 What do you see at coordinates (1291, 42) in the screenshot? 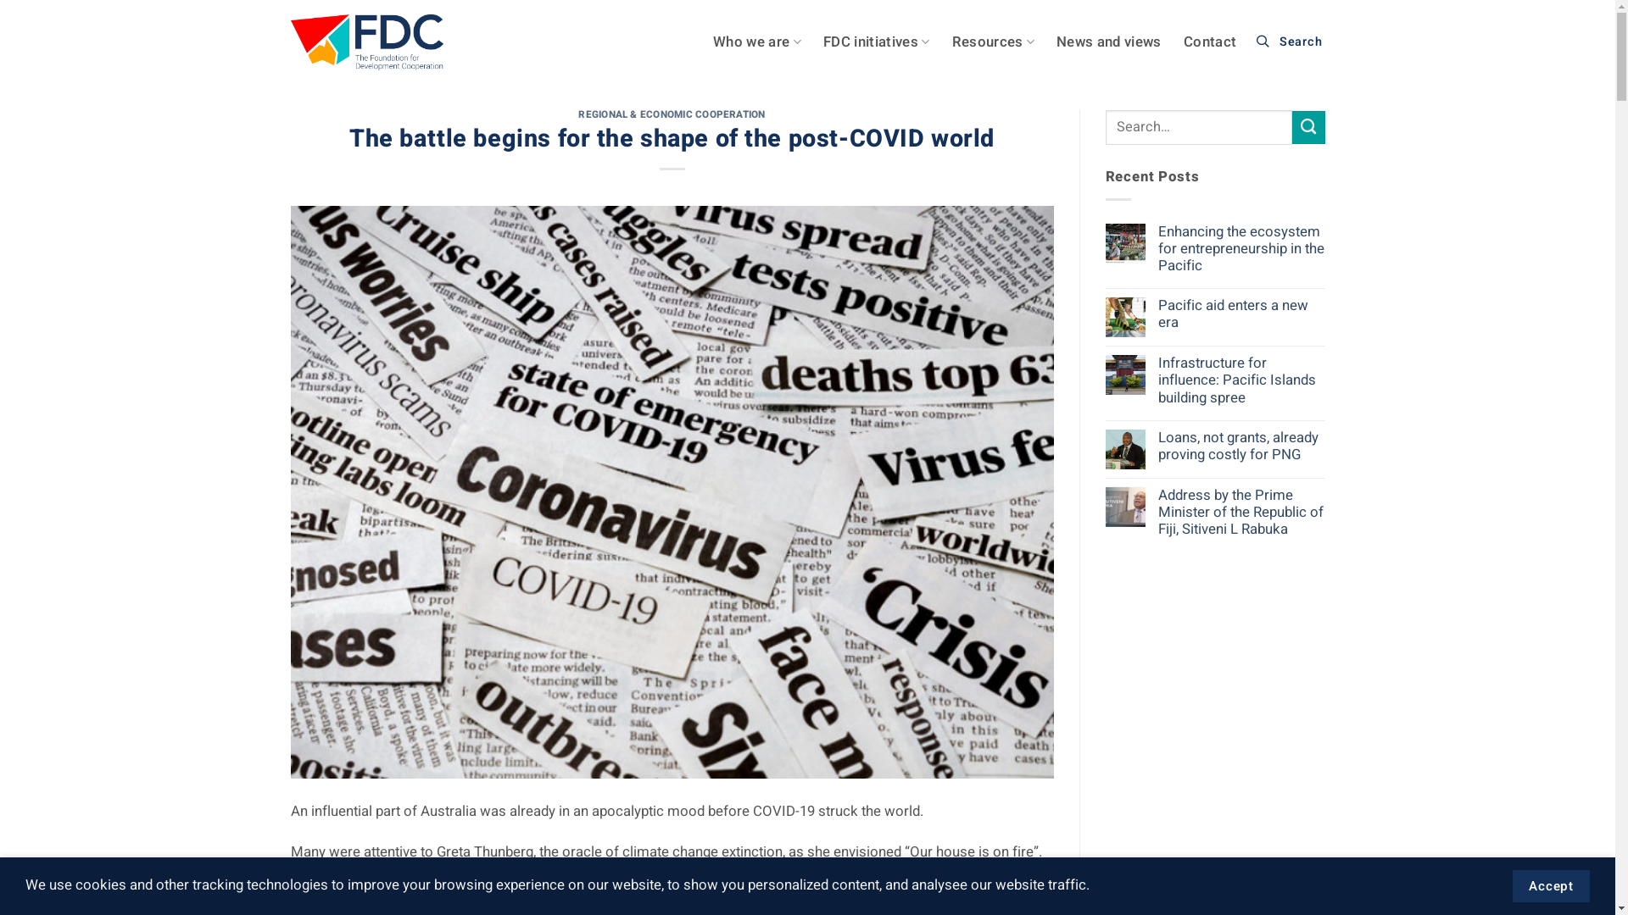
I see `Search` at bounding box center [1291, 42].